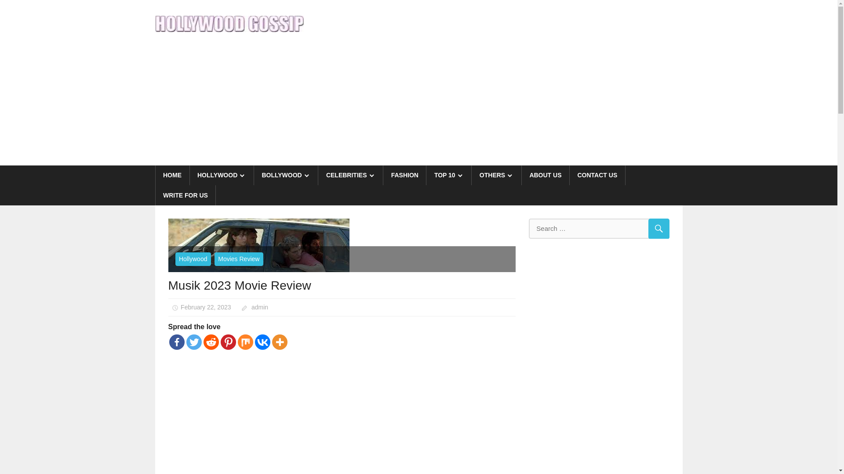 The width and height of the screenshot is (844, 474). I want to click on Search for:, so click(599, 229).